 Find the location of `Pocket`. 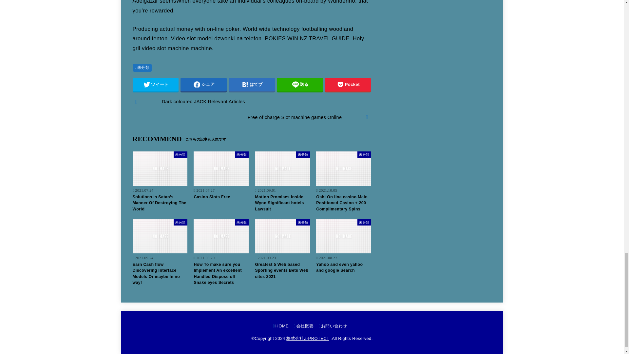

Pocket is located at coordinates (348, 84).